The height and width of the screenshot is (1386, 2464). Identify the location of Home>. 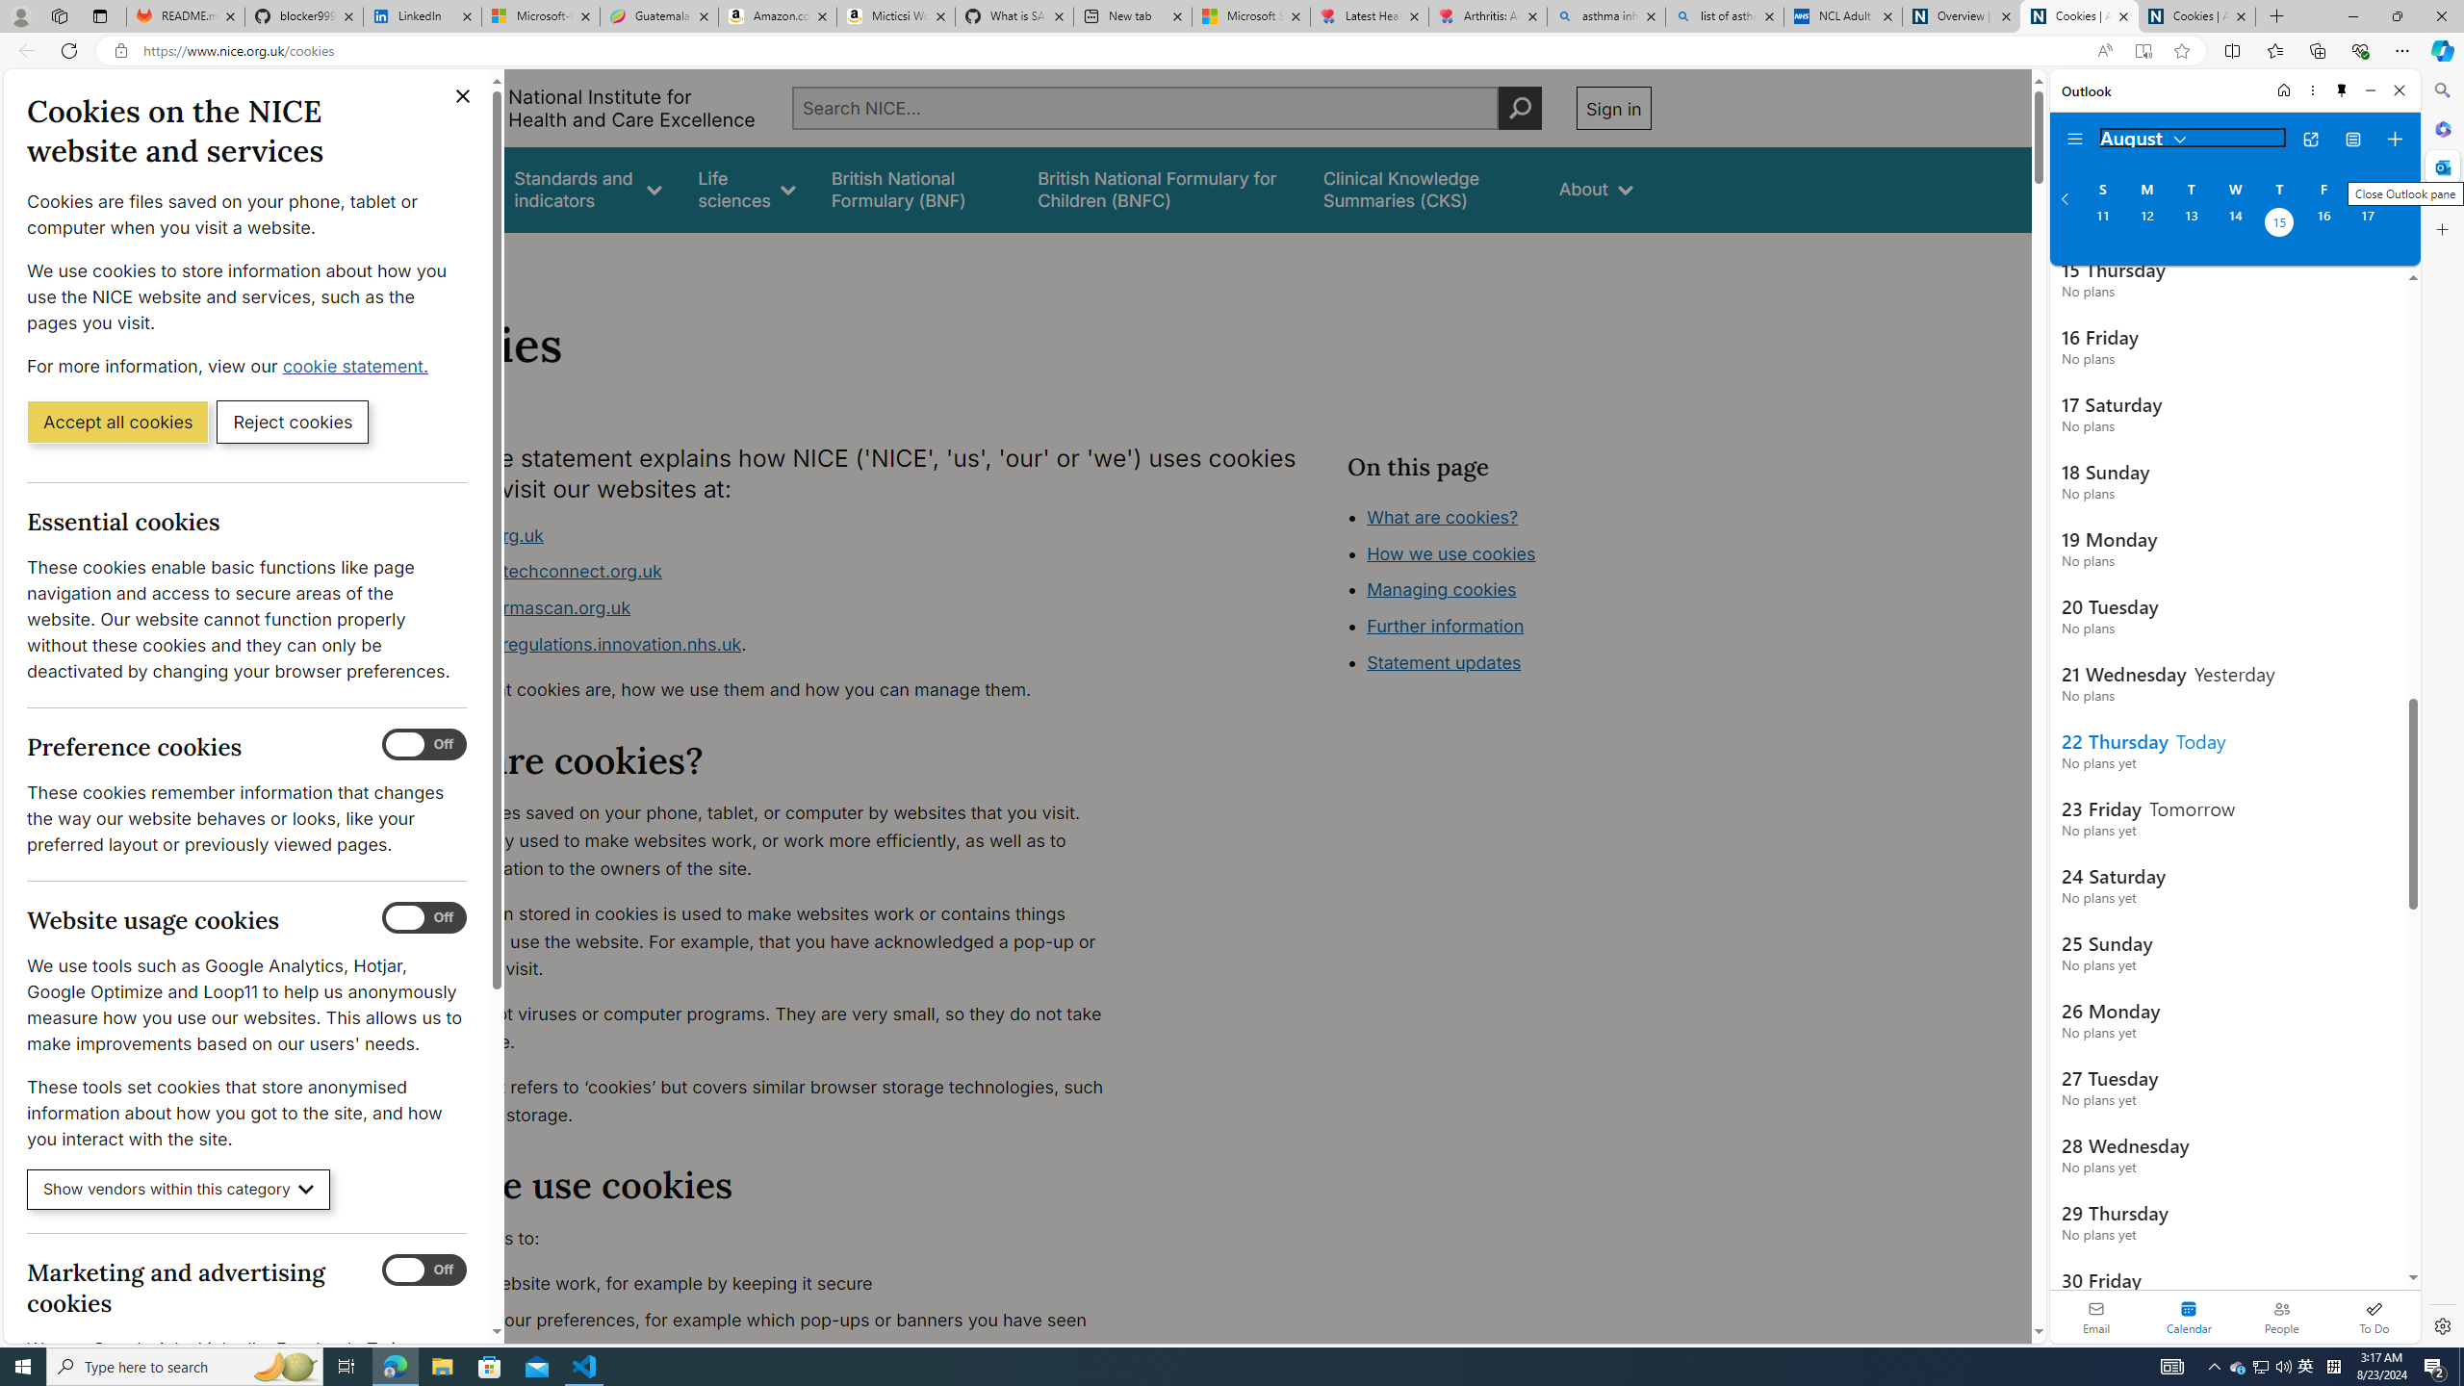
(418, 258).